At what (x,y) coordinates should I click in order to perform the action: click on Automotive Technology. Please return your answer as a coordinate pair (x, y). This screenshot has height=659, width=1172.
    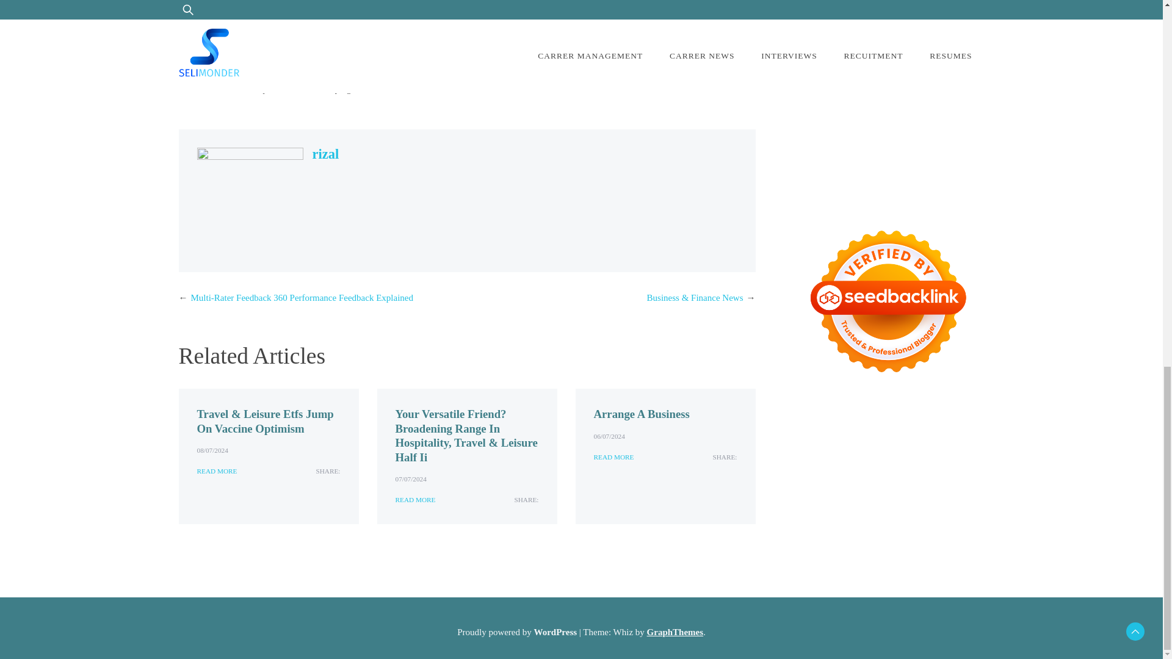
    Looking at the image, I should click on (467, 41).